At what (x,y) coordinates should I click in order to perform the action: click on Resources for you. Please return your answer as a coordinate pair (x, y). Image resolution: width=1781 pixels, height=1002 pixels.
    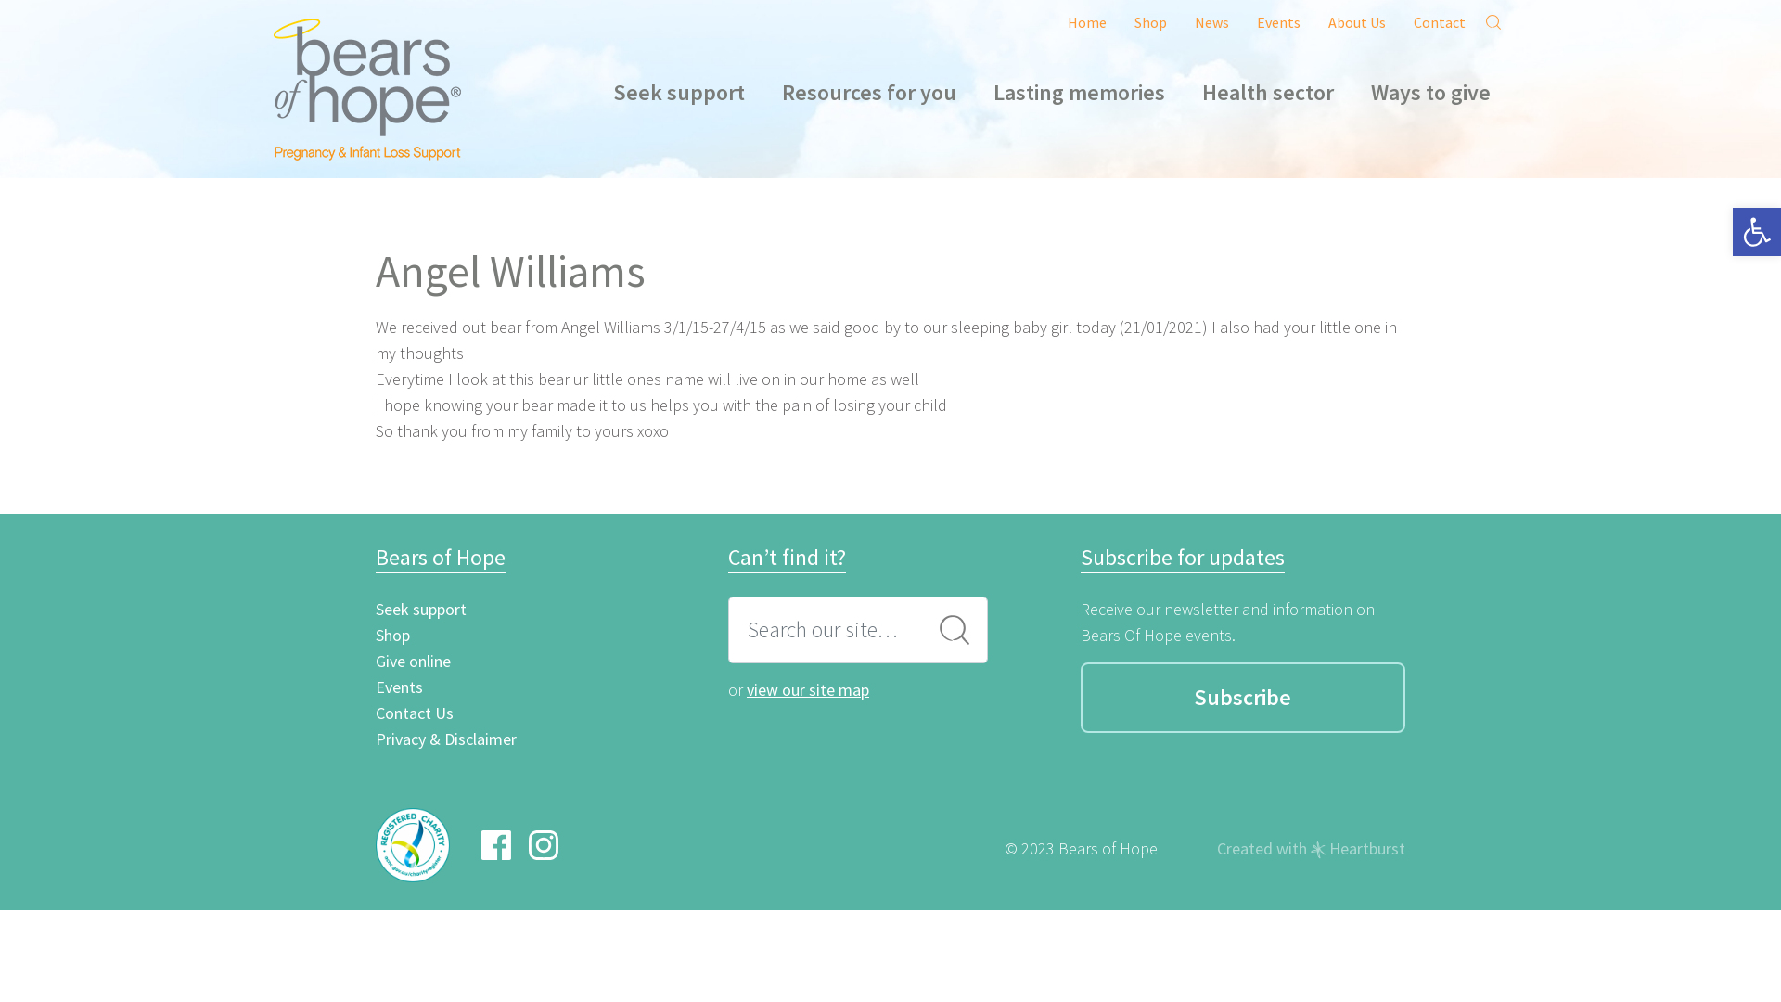
    Looking at the image, I should click on (869, 93).